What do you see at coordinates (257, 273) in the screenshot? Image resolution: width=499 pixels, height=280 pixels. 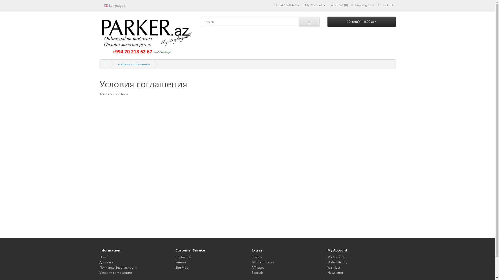 I see `Specials` at bounding box center [257, 273].